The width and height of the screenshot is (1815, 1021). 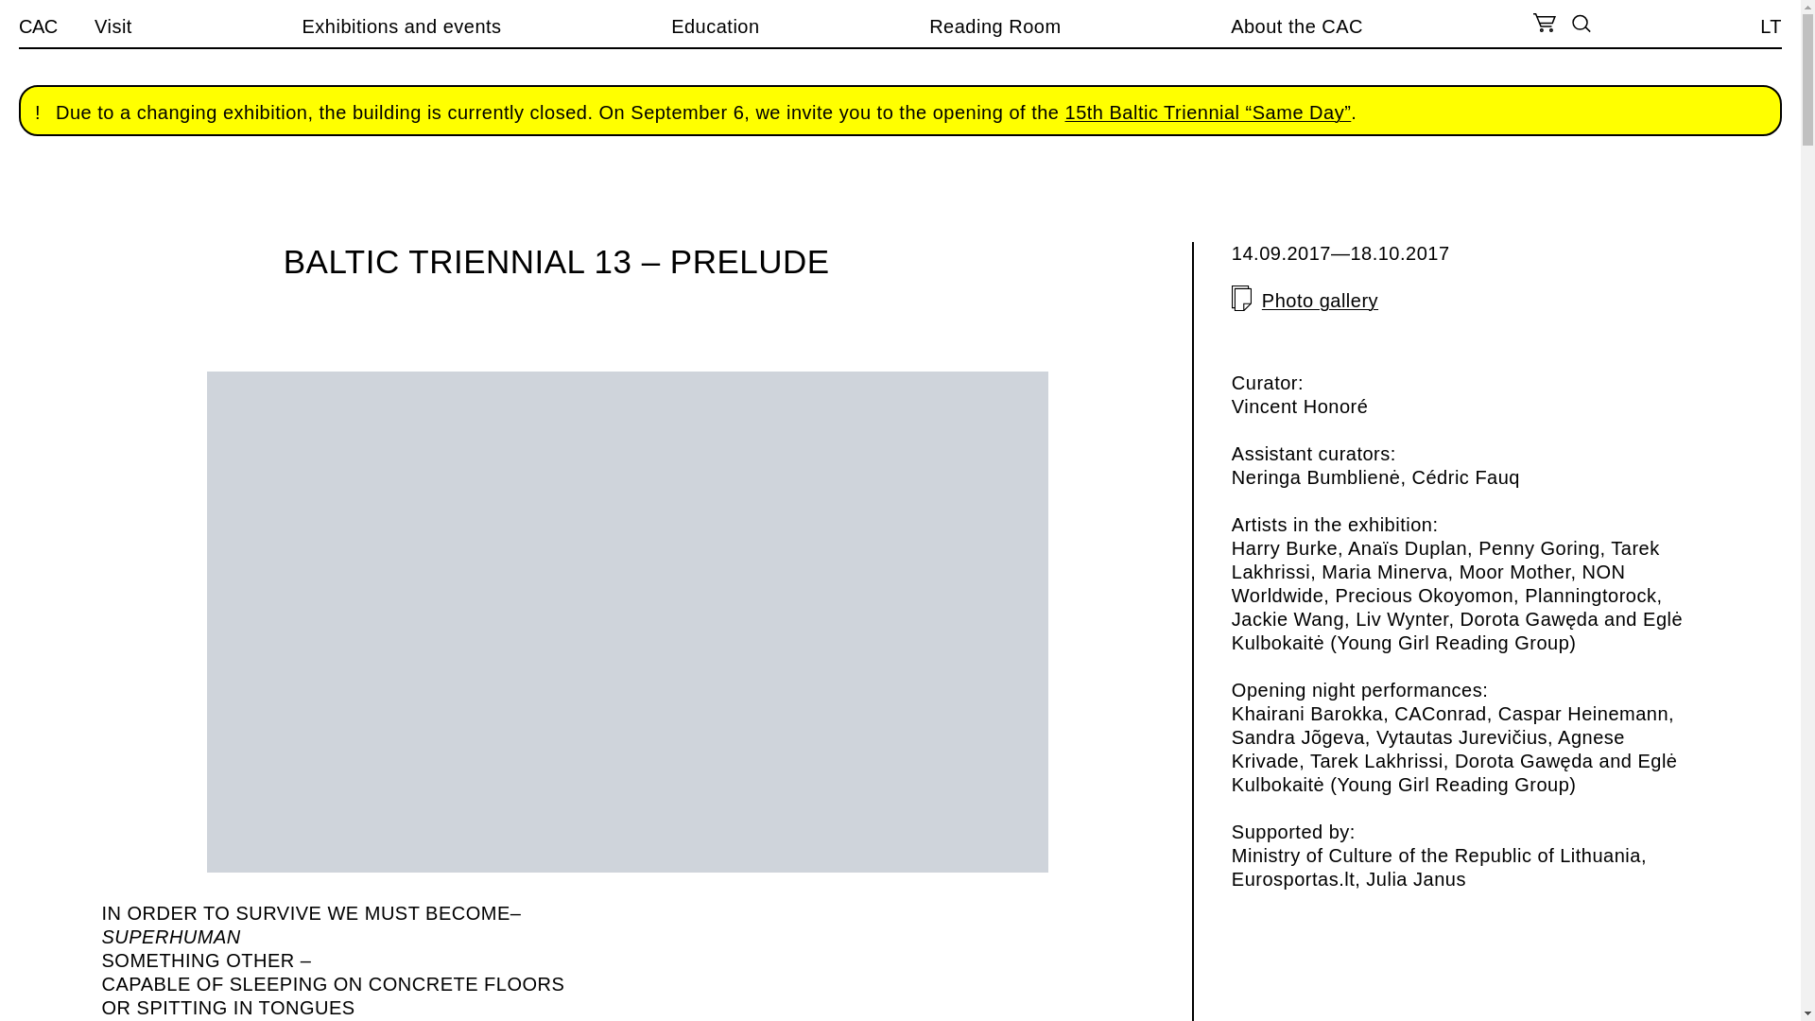 What do you see at coordinates (26, 9) in the screenshot?
I see `Search` at bounding box center [26, 9].